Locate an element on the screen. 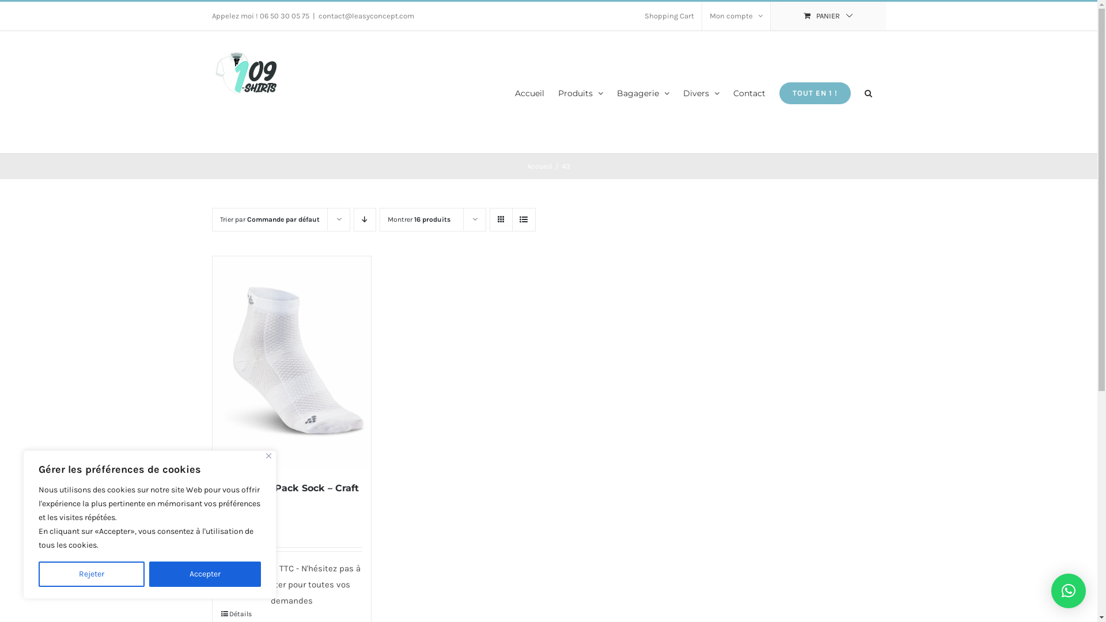  TOUT EN 1 ! is located at coordinates (815, 92).